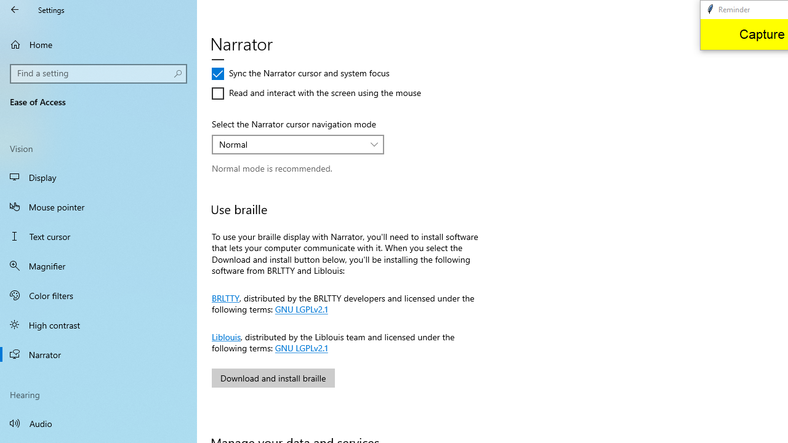 The image size is (788, 443). What do you see at coordinates (98, 354) in the screenshot?
I see `Narrator` at bounding box center [98, 354].